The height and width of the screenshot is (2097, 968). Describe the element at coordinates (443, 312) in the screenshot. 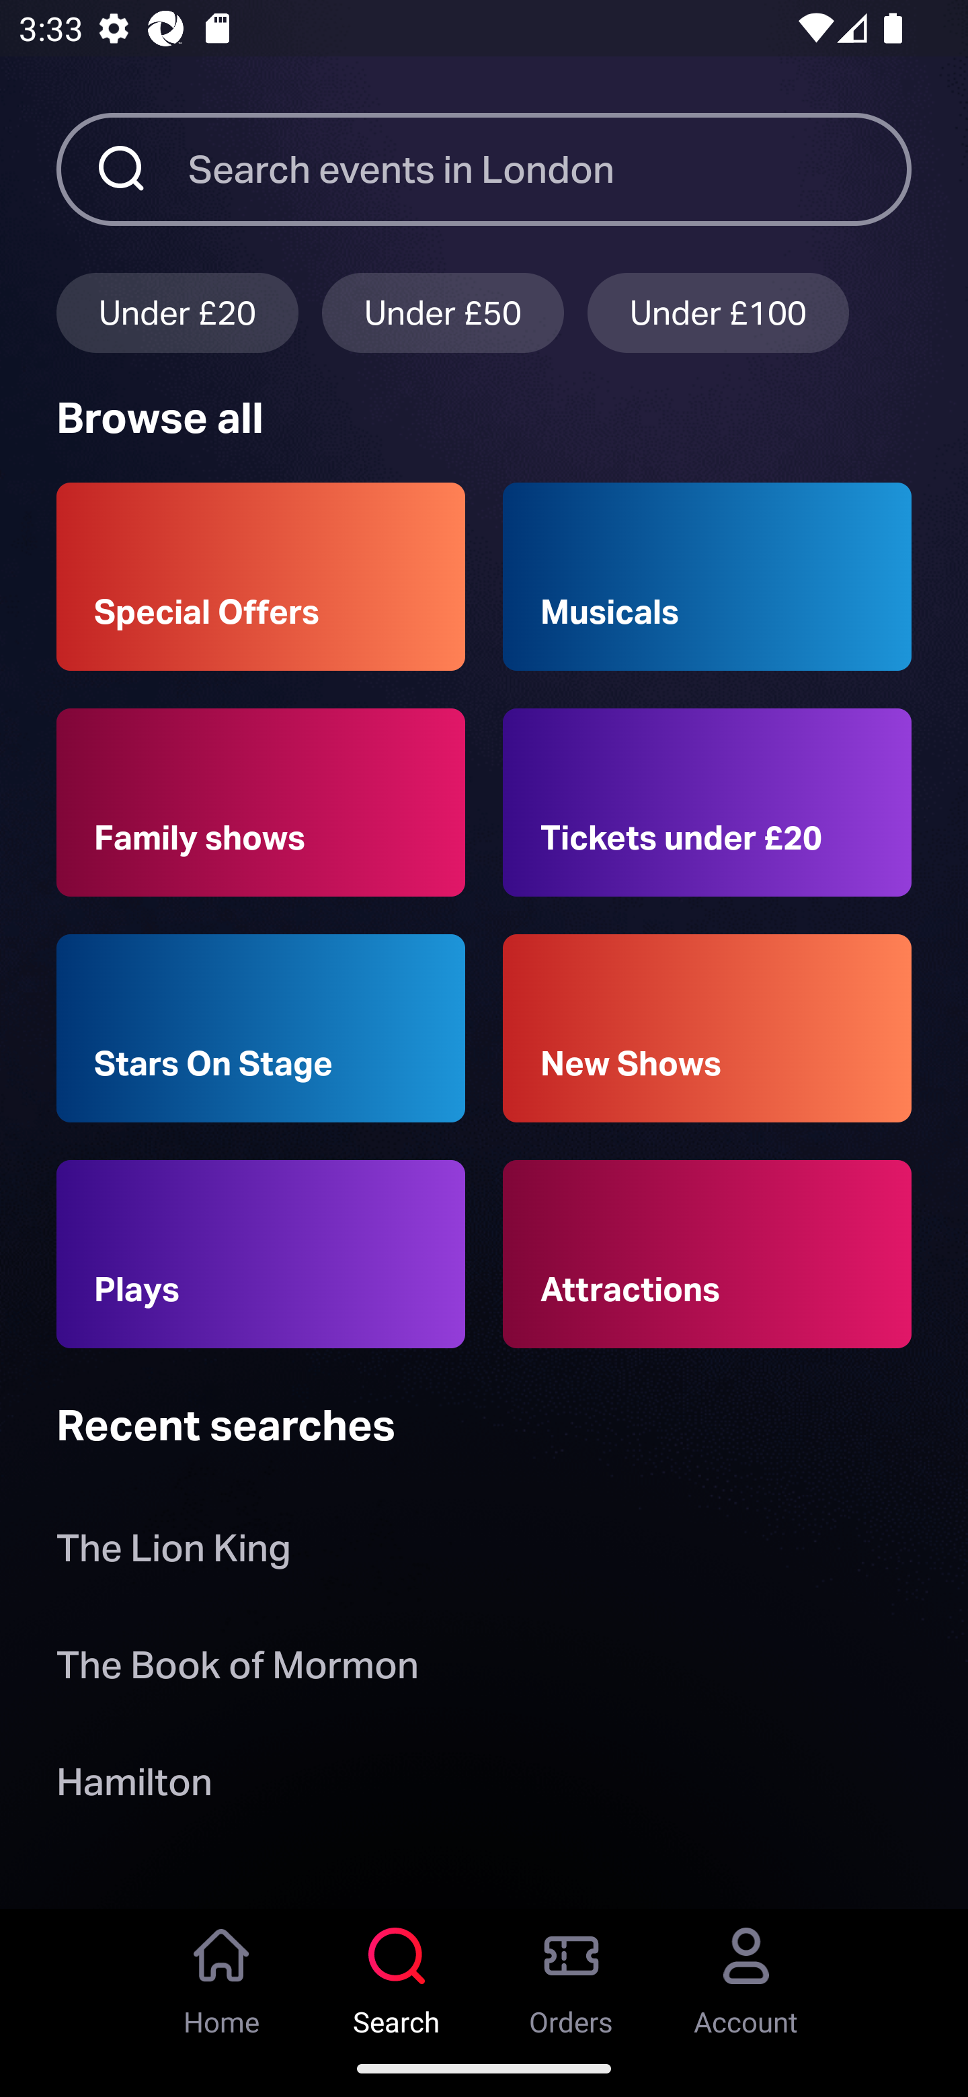

I see `Under £50` at that location.